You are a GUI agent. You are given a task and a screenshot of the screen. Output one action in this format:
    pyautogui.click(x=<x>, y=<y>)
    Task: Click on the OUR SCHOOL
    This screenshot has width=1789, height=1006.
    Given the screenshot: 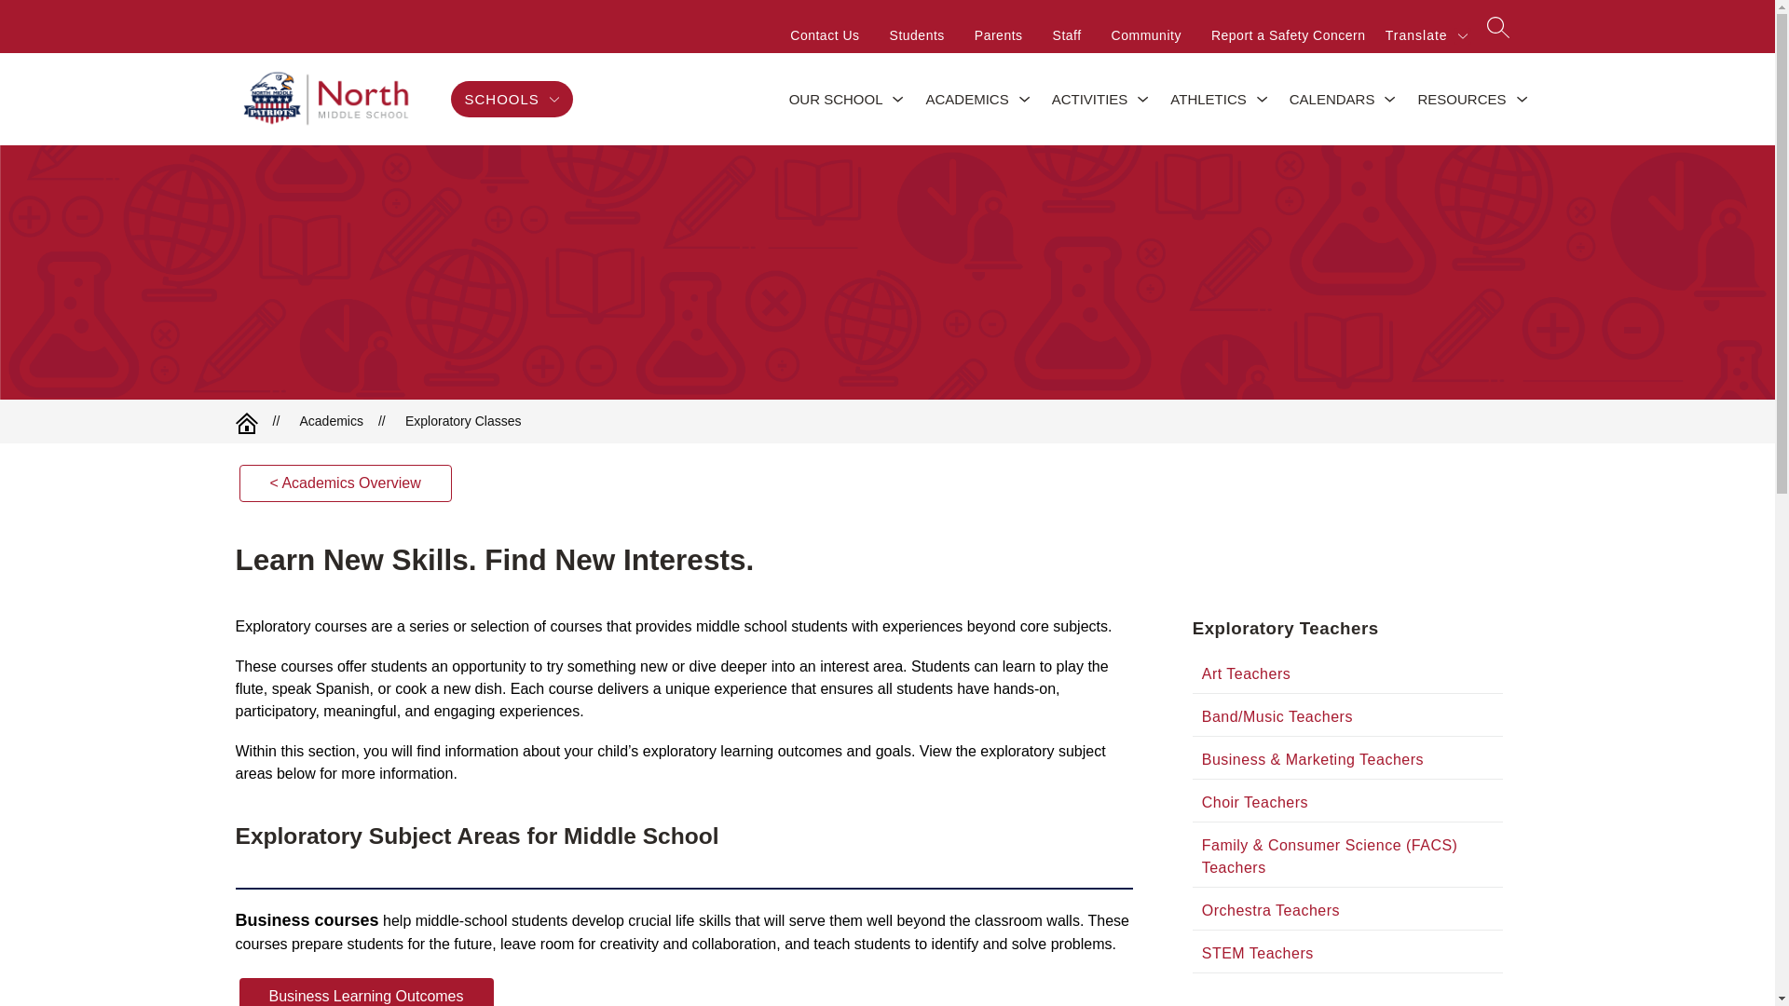 What is the action you would take?
    pyautogui.click(x=836, y=99)
    